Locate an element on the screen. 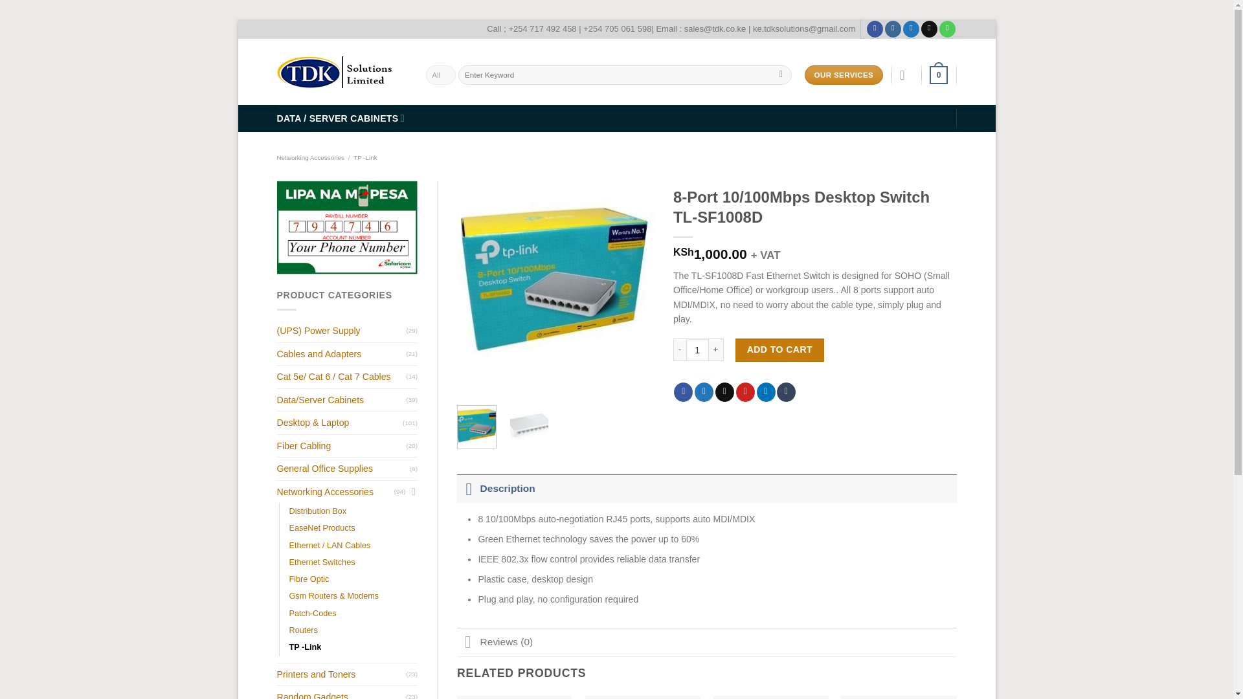  Cables and Adapters is located at coordinates (342, 354).